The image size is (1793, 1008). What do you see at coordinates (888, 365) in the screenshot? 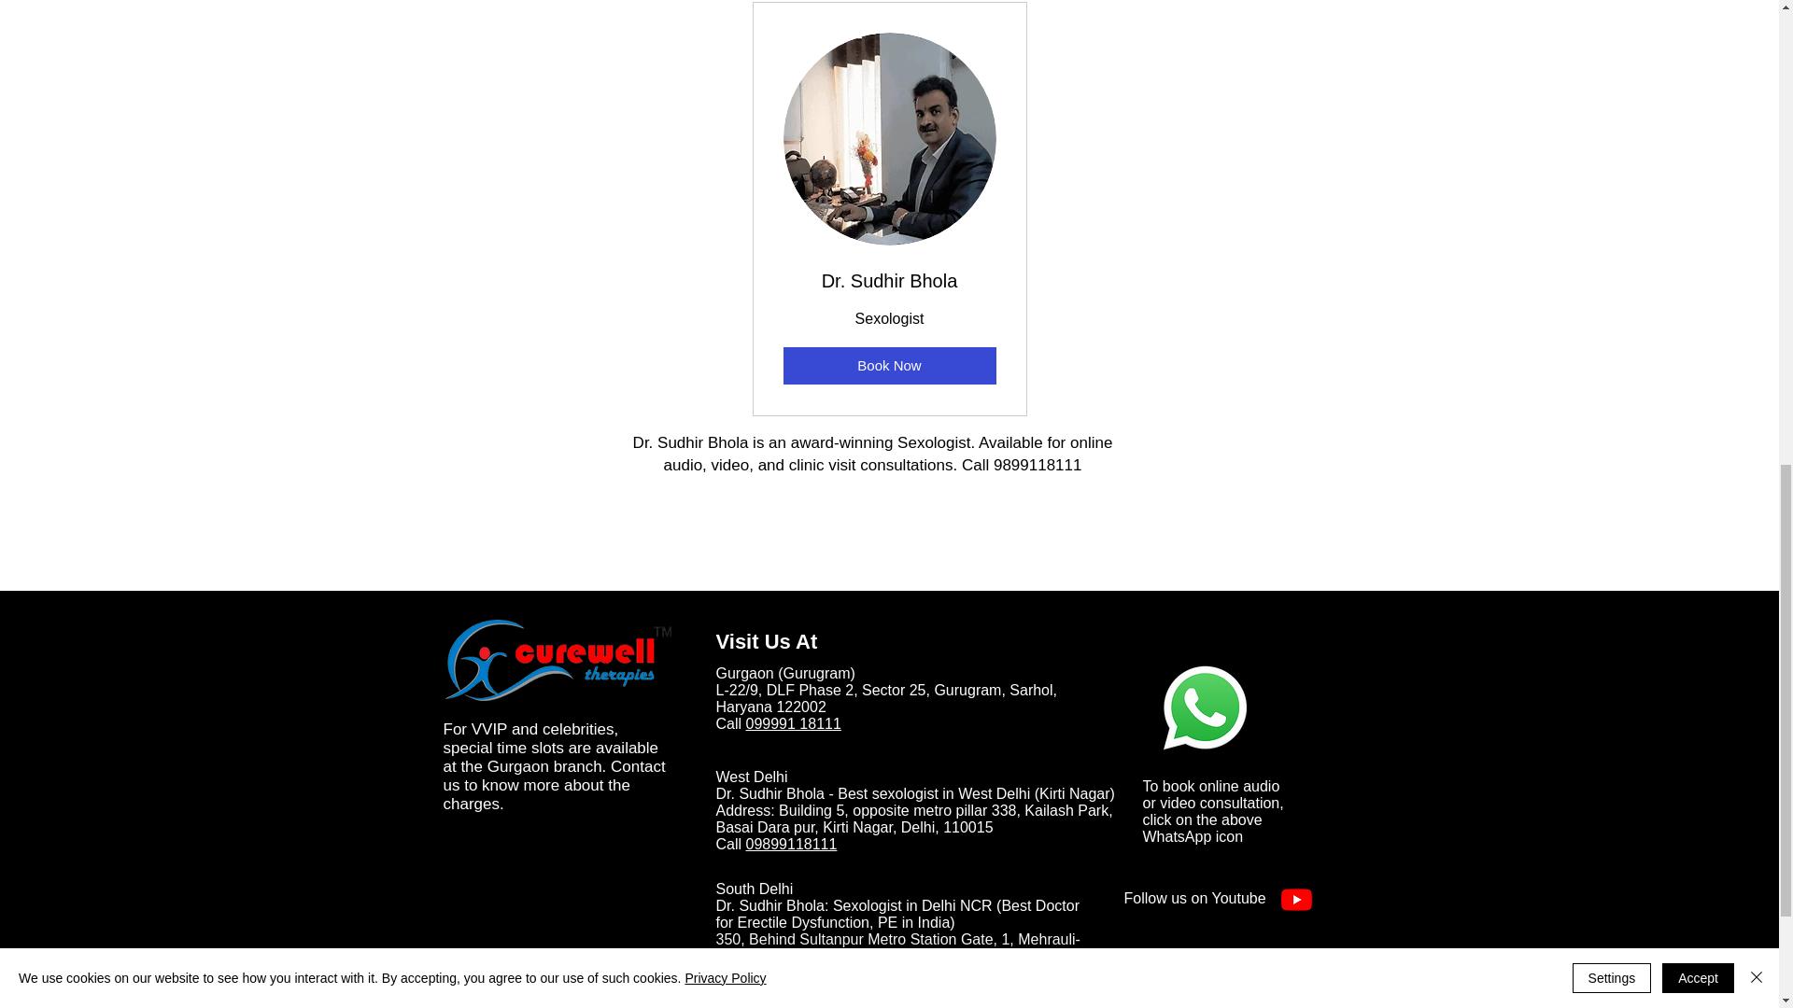
I see `Book Now` at bounding box center [888, 365].